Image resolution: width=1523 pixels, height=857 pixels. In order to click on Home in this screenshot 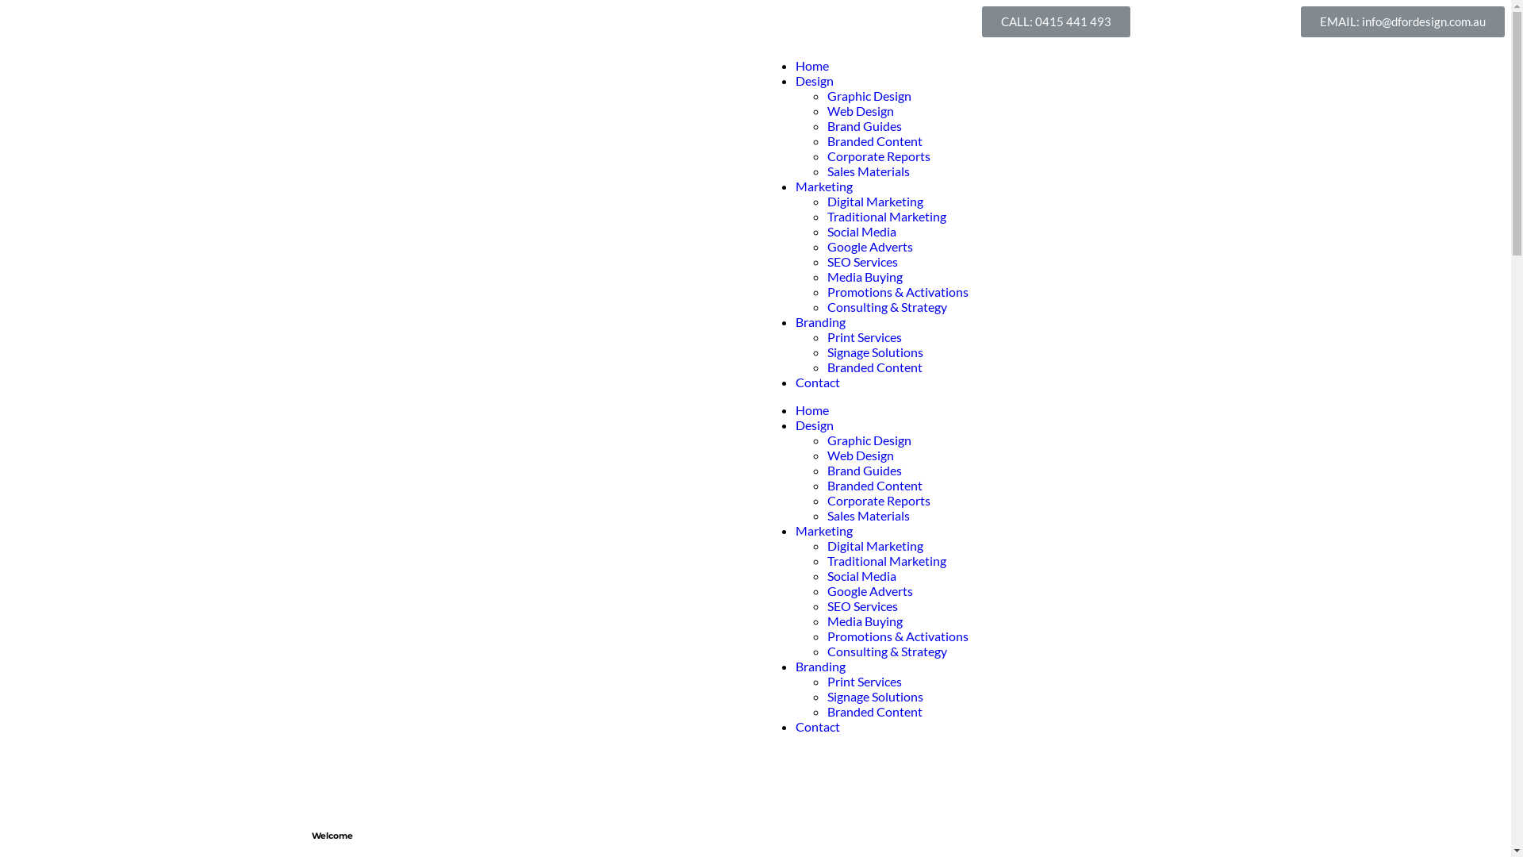, I will do `click(811, 65)`.